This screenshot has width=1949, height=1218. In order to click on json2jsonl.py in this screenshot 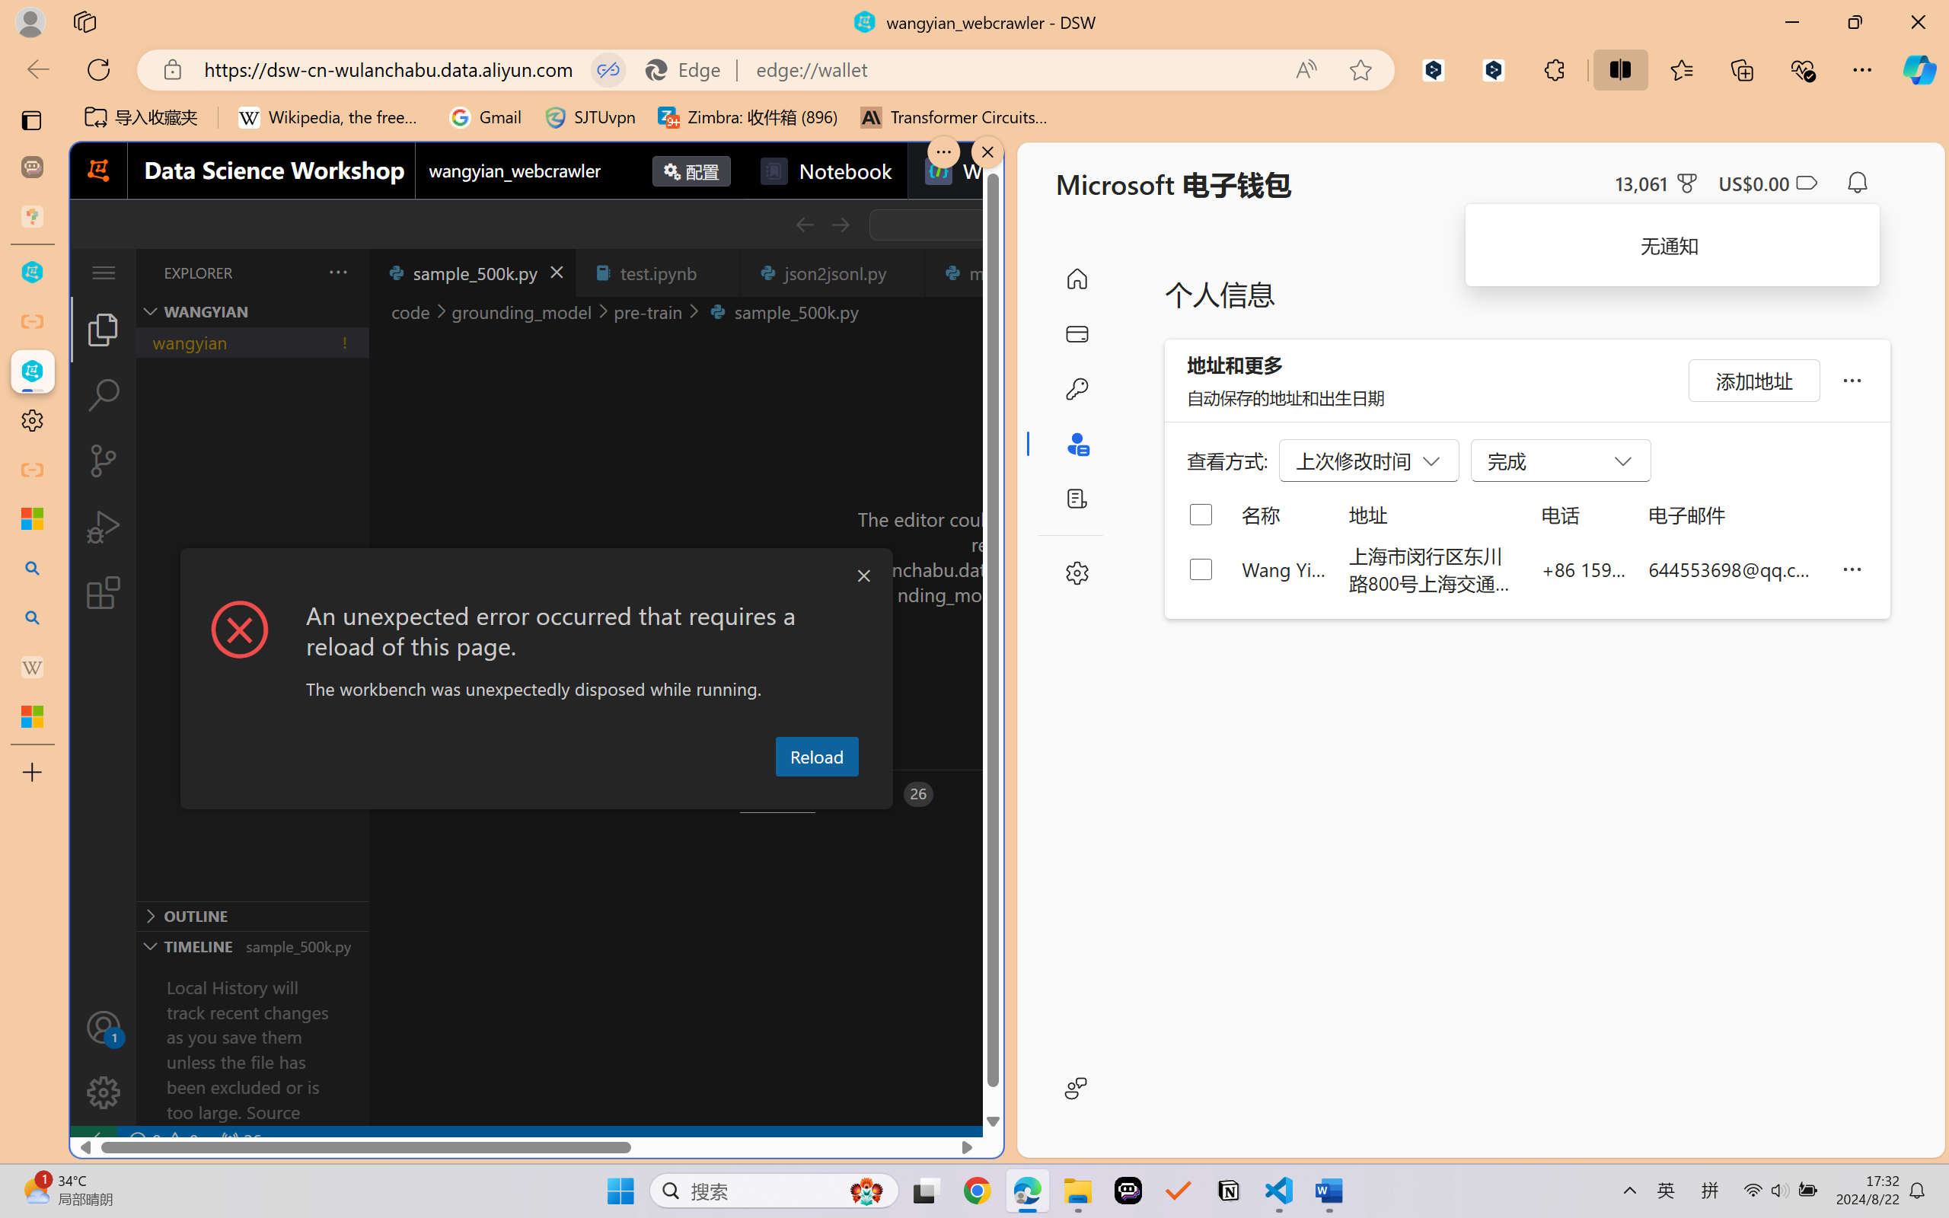, I will do `click(833, 273)`.